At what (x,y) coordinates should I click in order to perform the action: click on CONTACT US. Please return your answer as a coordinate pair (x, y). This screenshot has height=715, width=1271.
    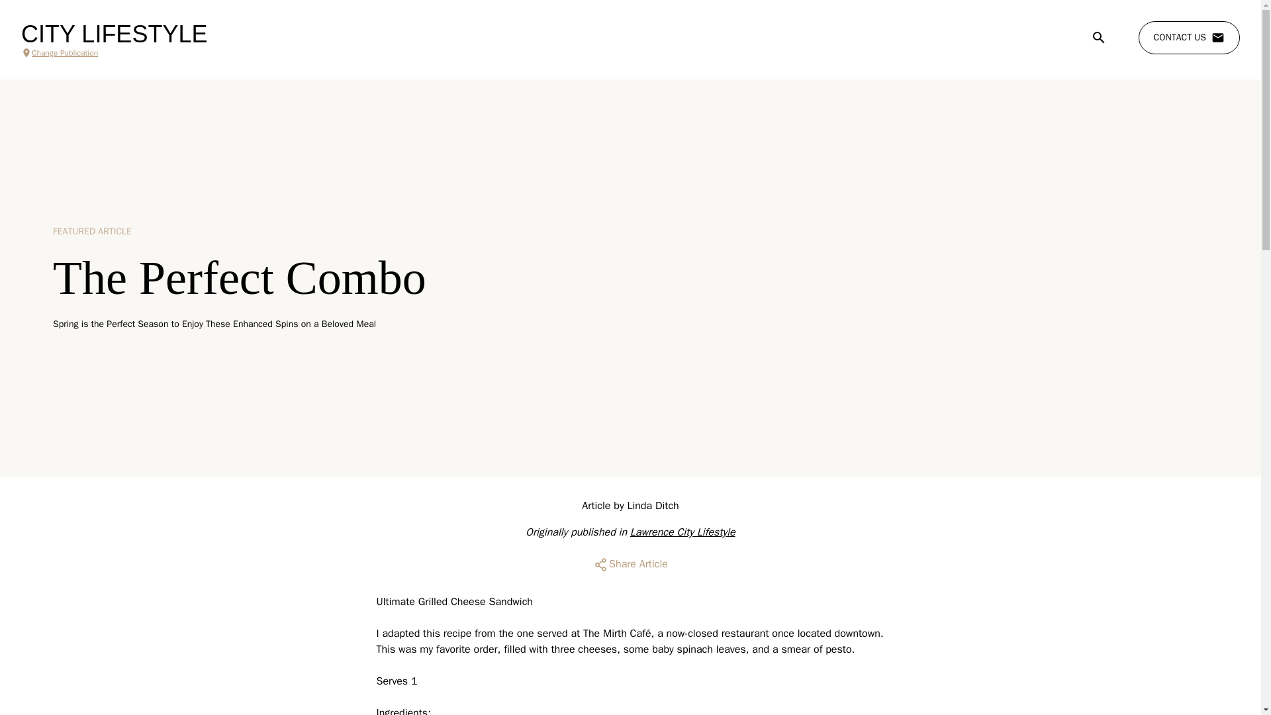
    Looking at the image, I should click on (1189, 38).